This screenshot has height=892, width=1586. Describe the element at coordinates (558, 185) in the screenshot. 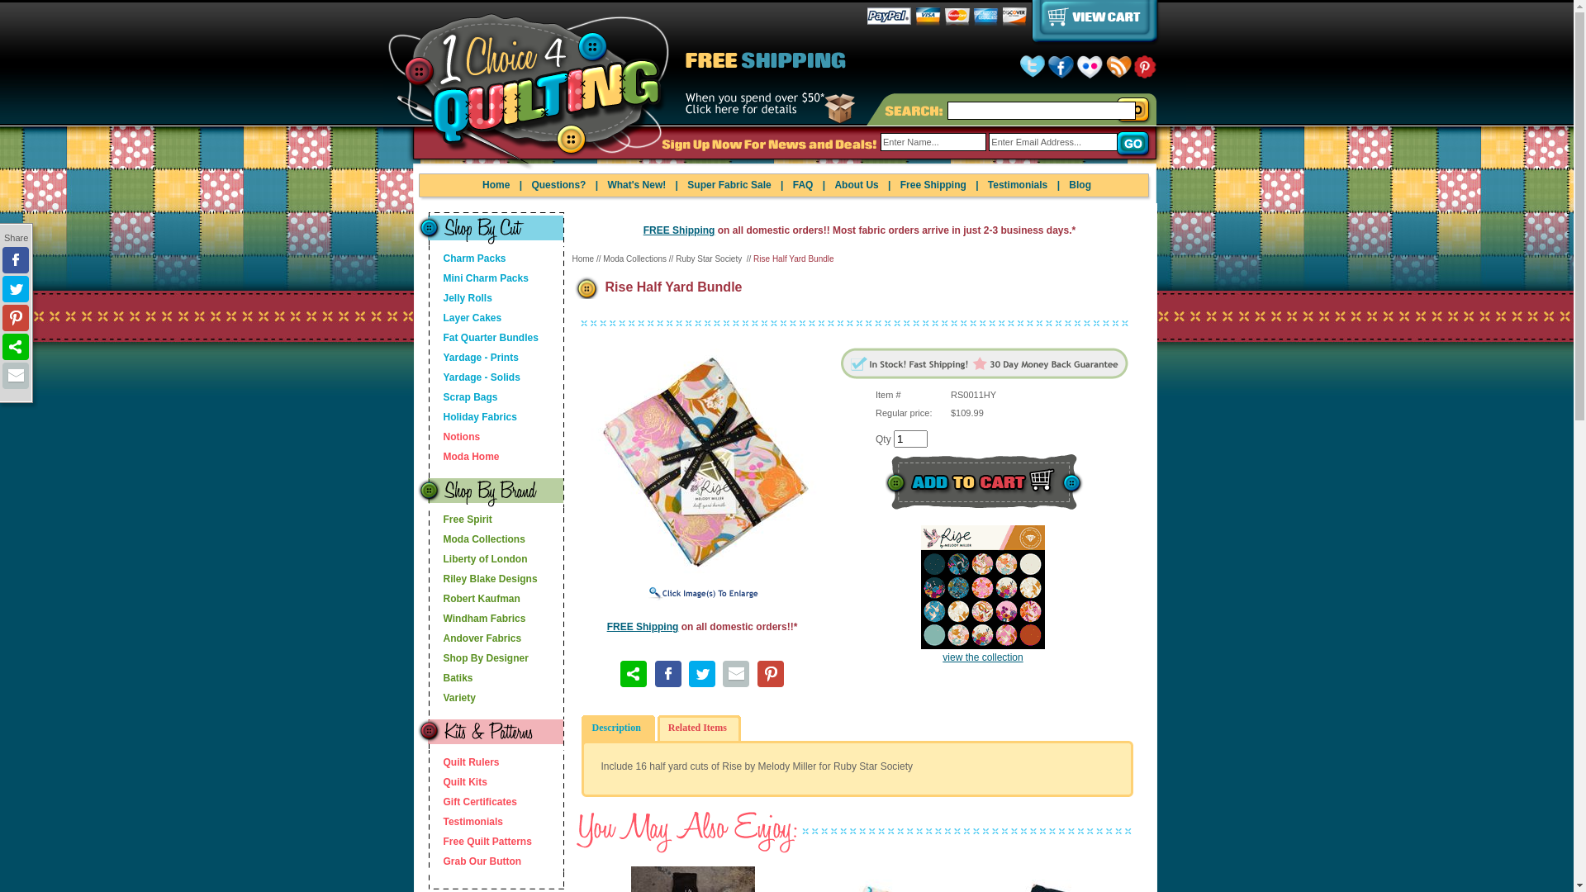

I see `Questions?` at that location.